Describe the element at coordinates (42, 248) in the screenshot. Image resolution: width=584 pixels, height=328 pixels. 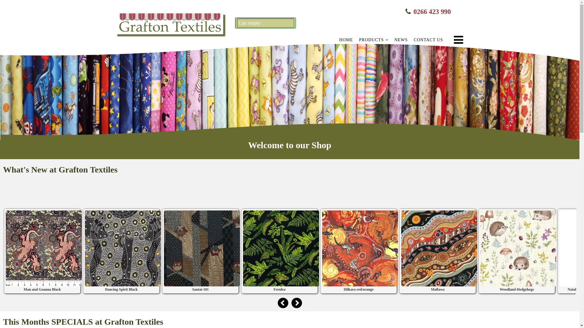
I see `Man and Goanna Black` at that location.